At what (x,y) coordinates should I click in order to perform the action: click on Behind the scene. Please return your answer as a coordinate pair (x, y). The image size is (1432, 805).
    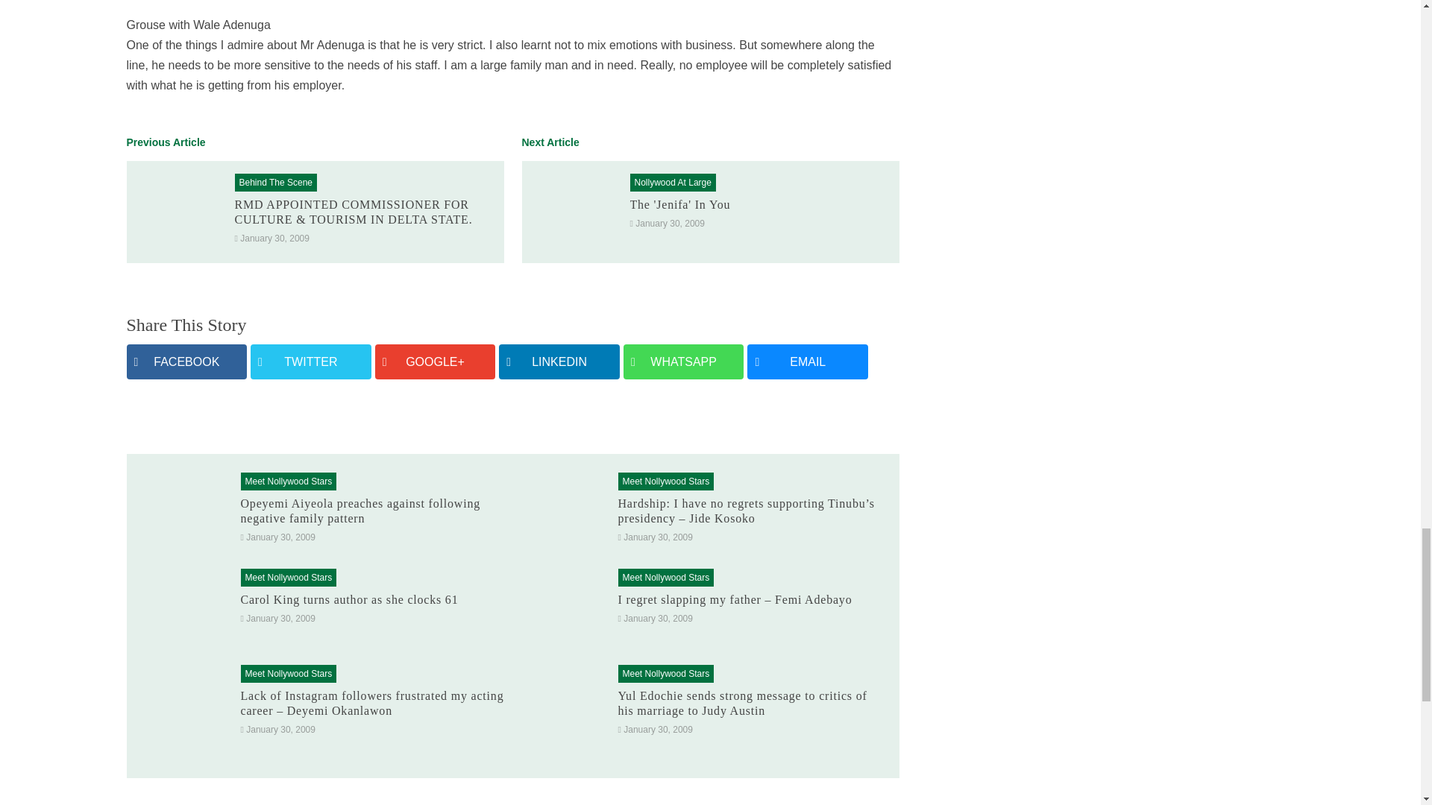
    Looking at the image, I should click on (275, 182).